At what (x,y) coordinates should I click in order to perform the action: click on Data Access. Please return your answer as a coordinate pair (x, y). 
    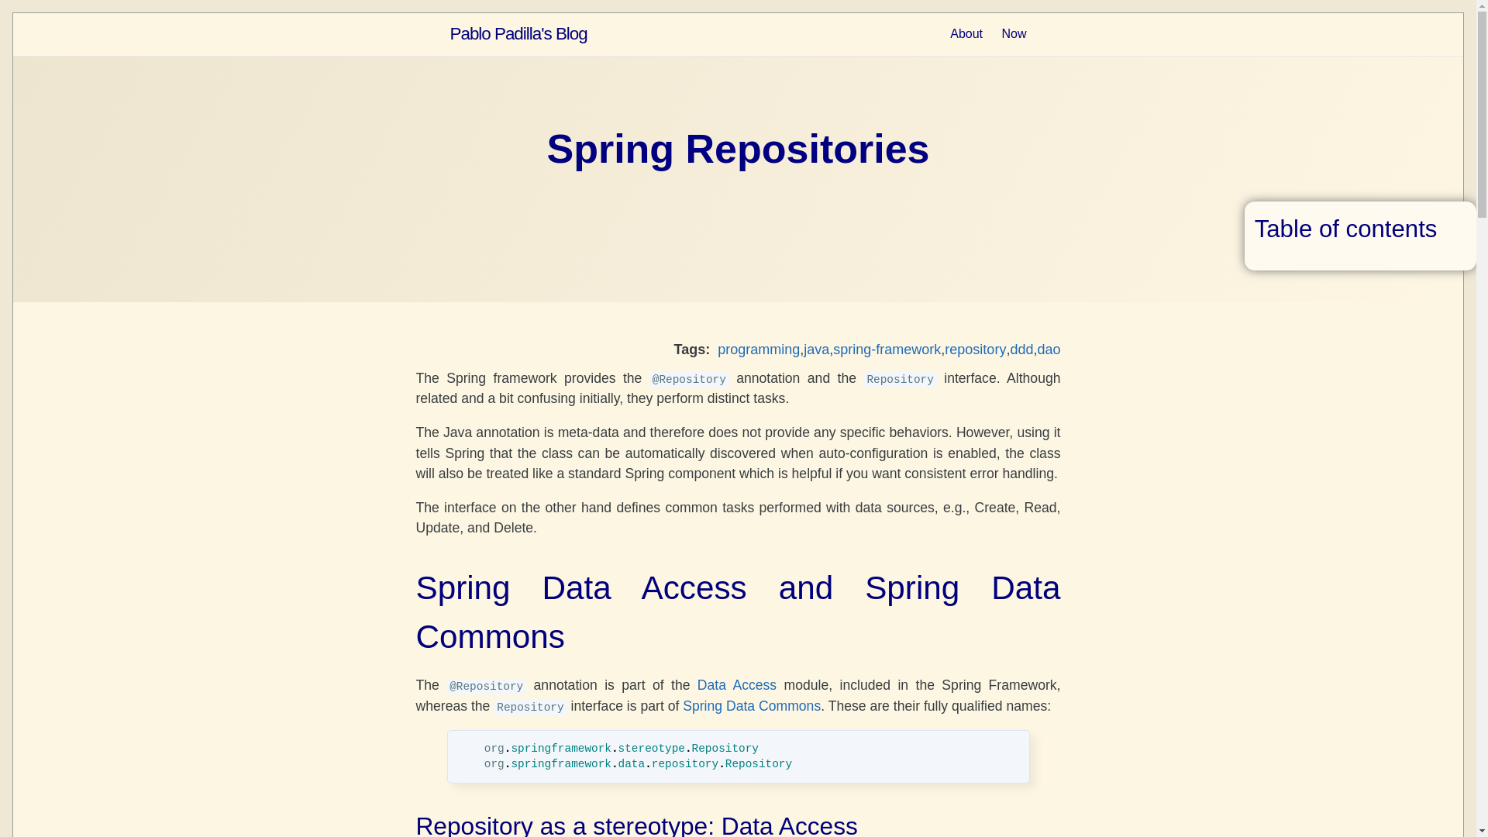
    Looking at the image, I should click on (737, 685).